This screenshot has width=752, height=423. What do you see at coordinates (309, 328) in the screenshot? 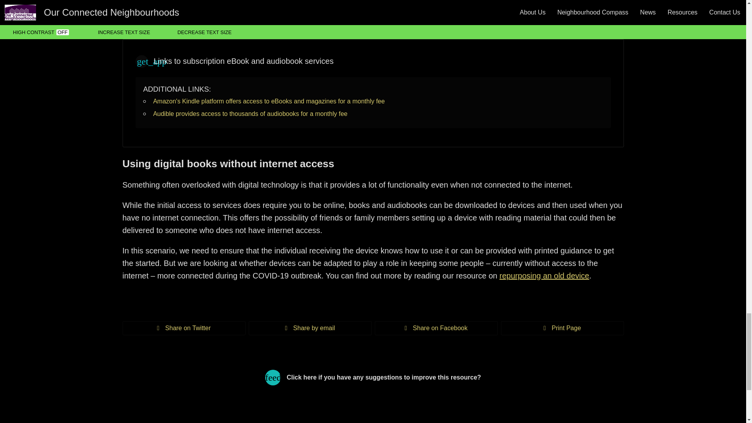
I see `Share by email` at bounding box center [309, 328].